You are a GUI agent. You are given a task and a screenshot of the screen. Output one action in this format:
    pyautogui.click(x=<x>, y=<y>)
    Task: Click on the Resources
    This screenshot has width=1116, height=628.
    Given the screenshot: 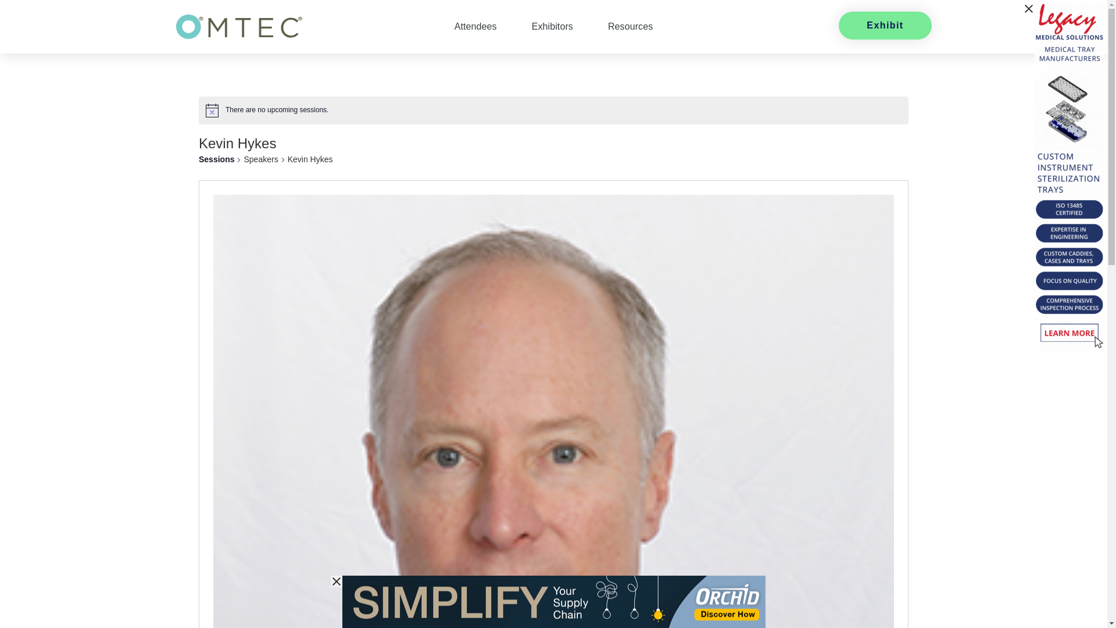 What is the action you would take?
    pyautogui.click(x=630, y=27)
    